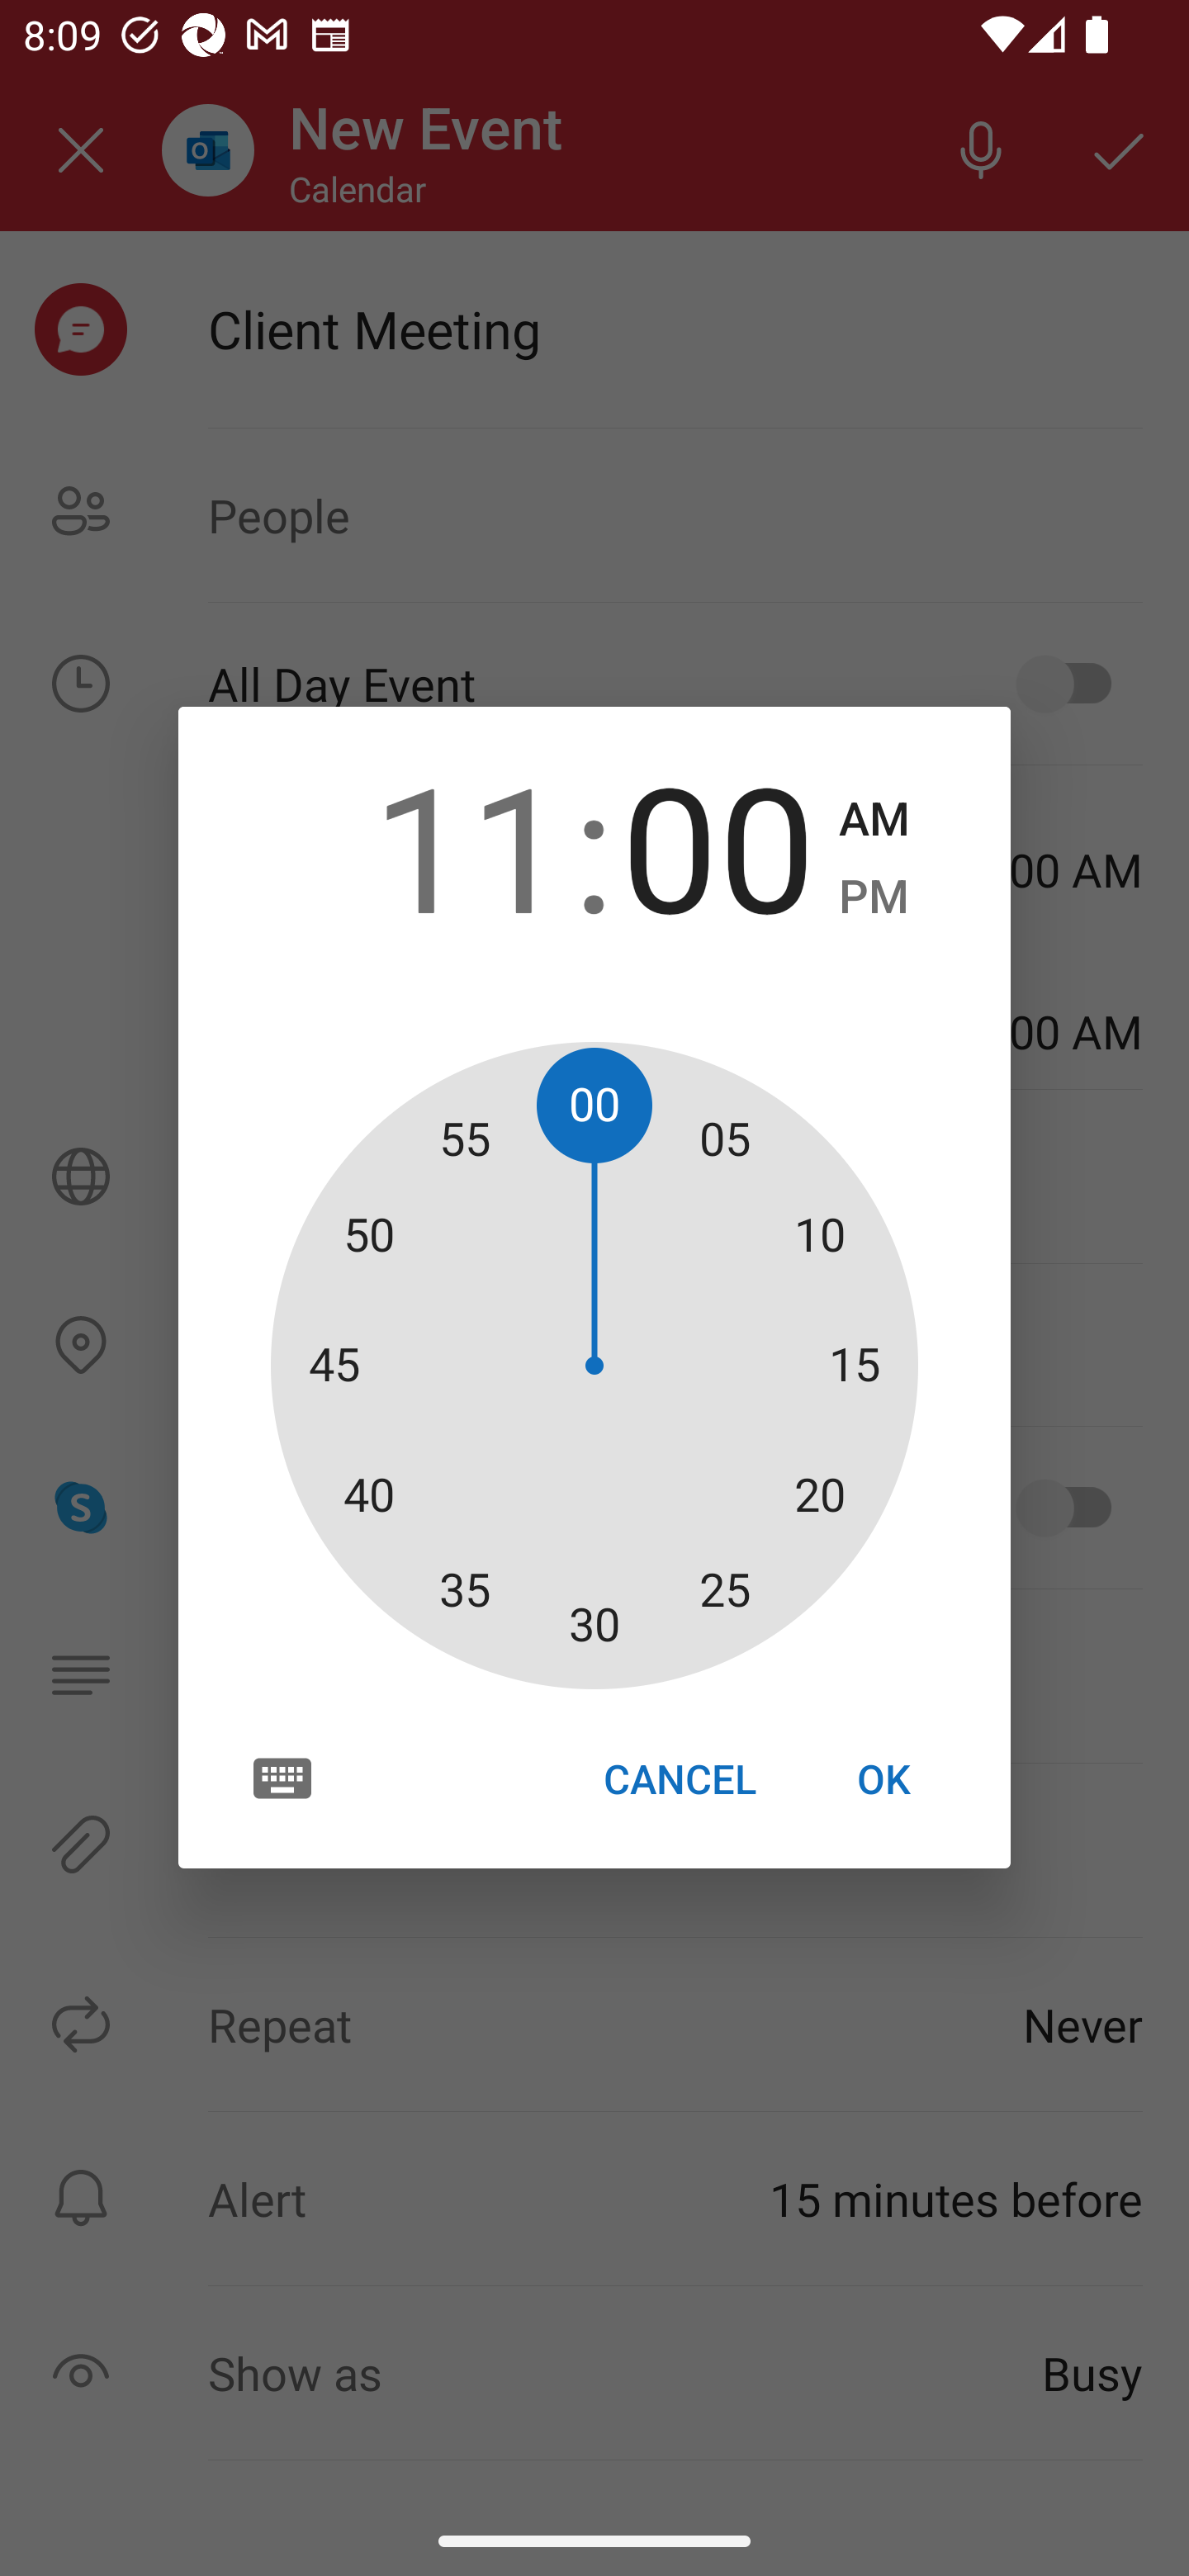 The height and width of the screenshot is (2576, 1189). What do you see at coordinates (282, 1777) in the screenshot?
I see `Switch to text input mode for the time input.` at bounding box center [282, 1777].